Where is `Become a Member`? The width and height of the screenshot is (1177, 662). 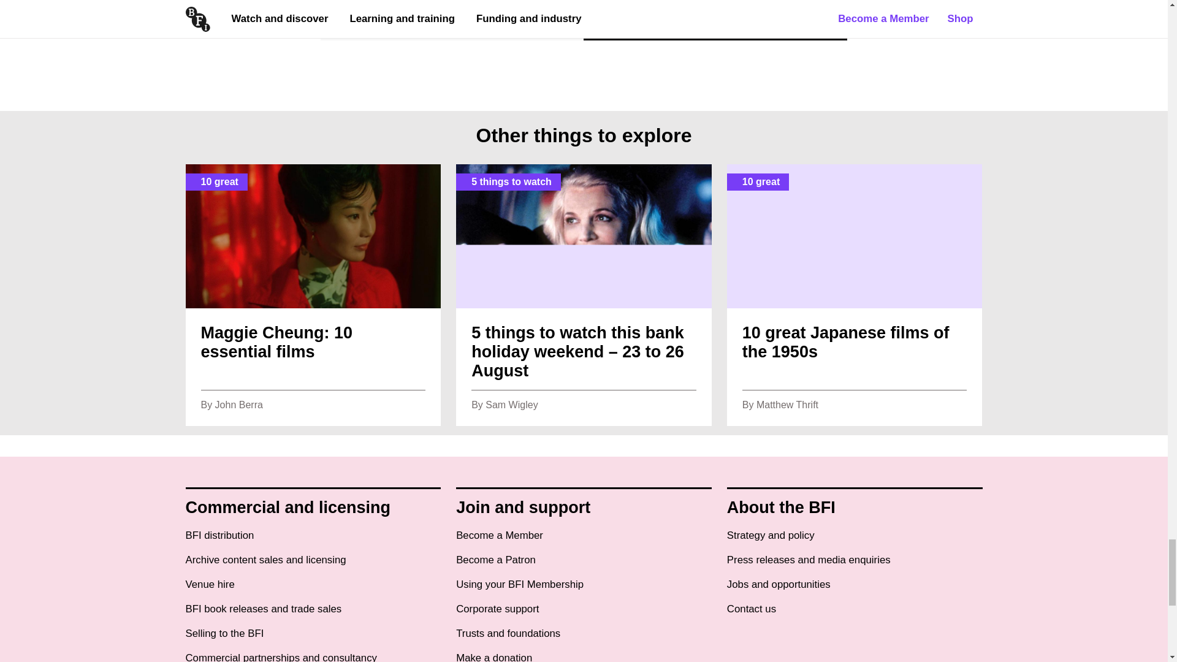 Become a Member is located at coordinates (499, 536).